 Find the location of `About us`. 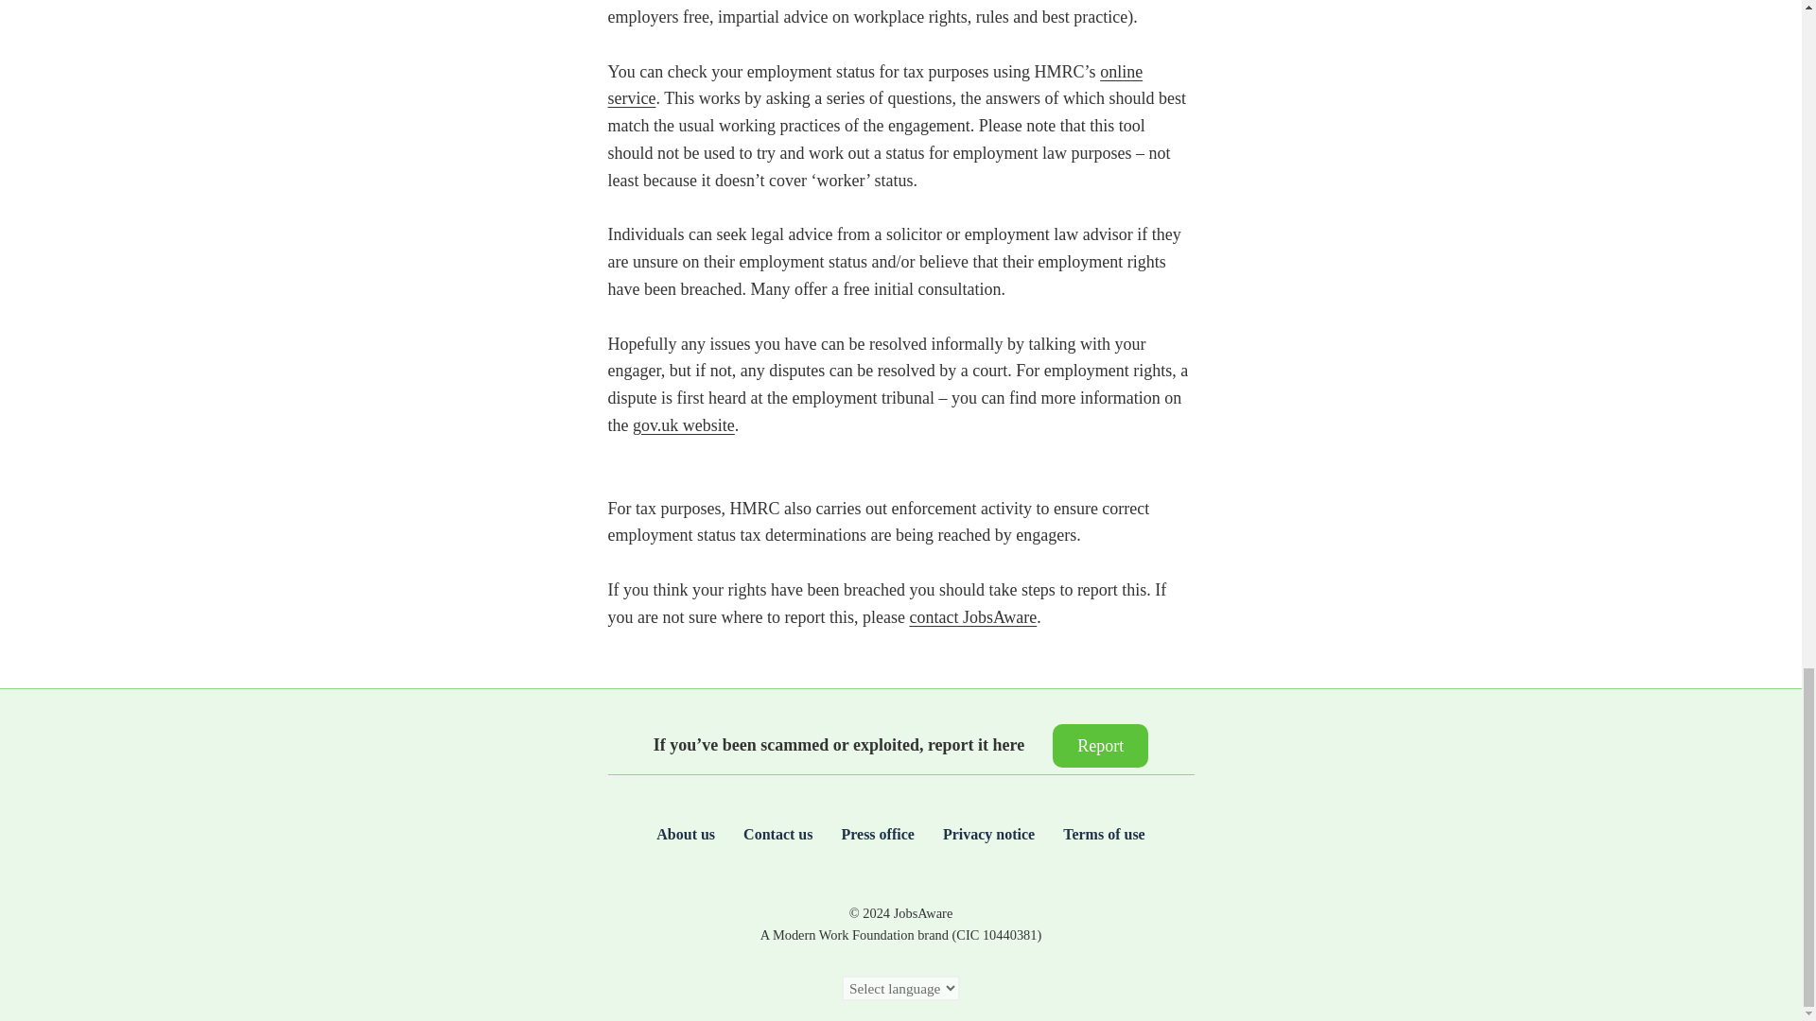

About us is located at coordinates (685, 835).